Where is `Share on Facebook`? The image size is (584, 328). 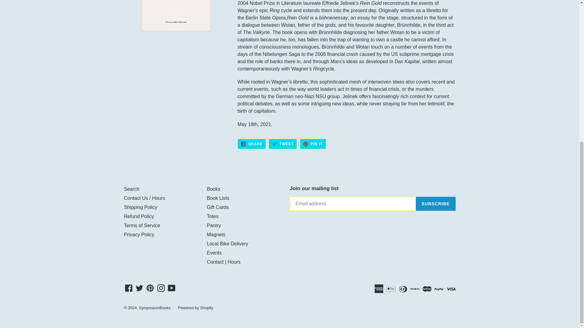
Share on Facebook is located at coordinates (252, 143).